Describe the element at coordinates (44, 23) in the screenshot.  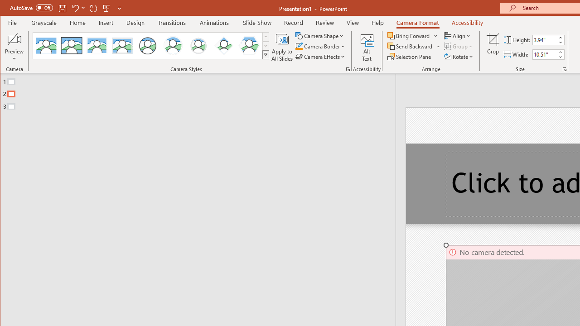
I see `Grayscale` at that location.